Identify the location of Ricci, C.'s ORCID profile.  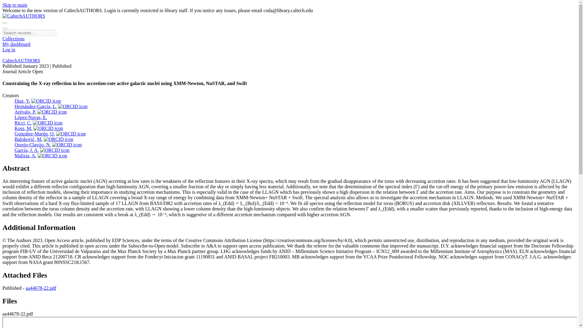
(47, 123).